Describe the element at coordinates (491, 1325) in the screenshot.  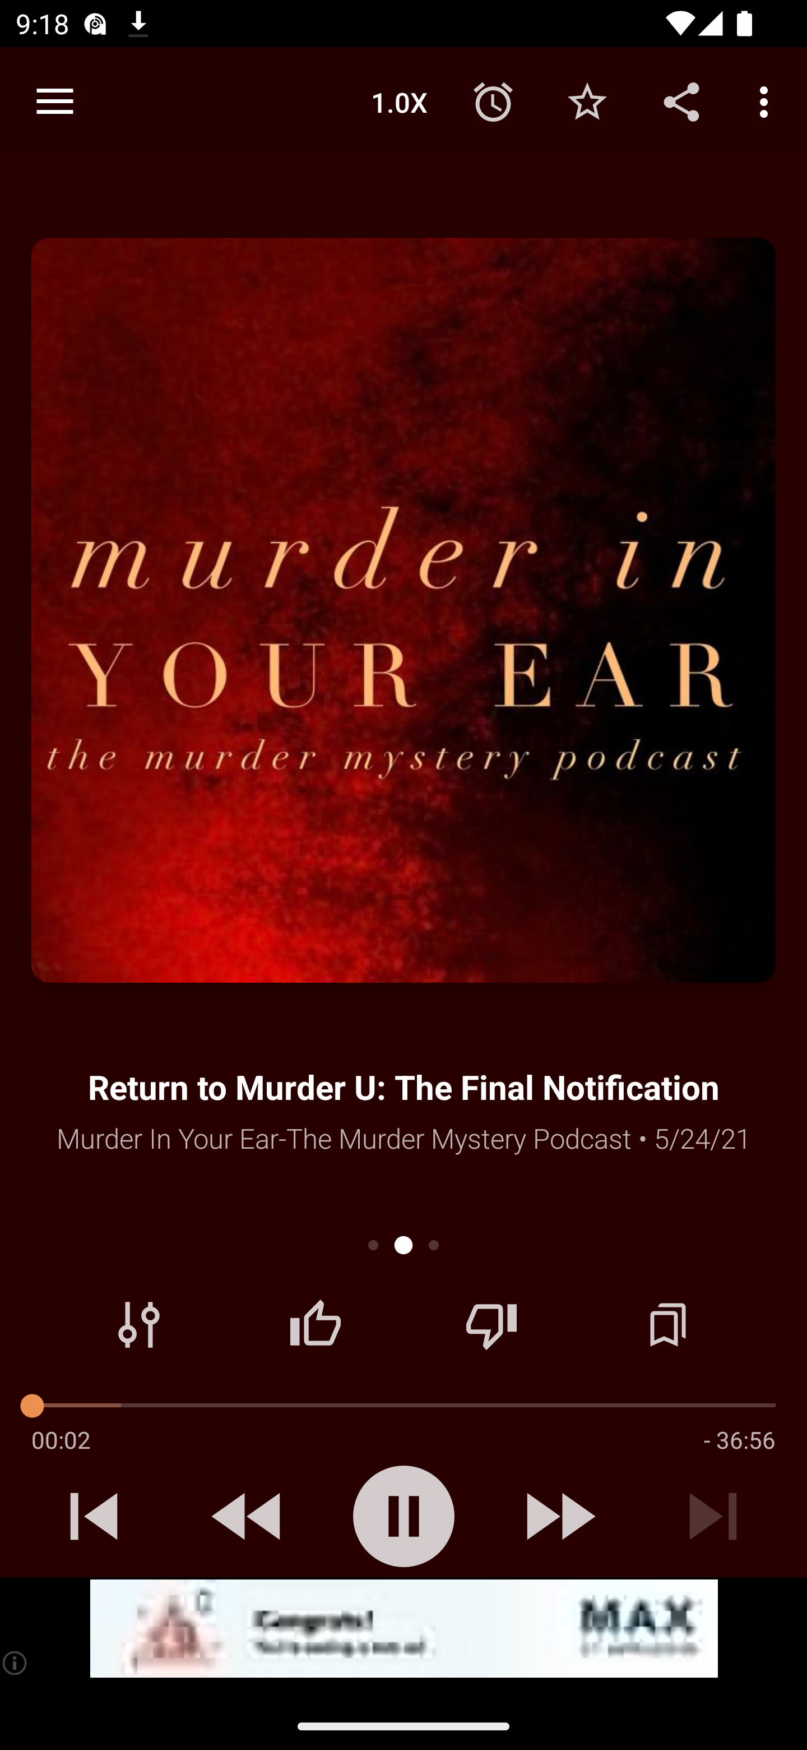
I see `Thumbs down` at that location.